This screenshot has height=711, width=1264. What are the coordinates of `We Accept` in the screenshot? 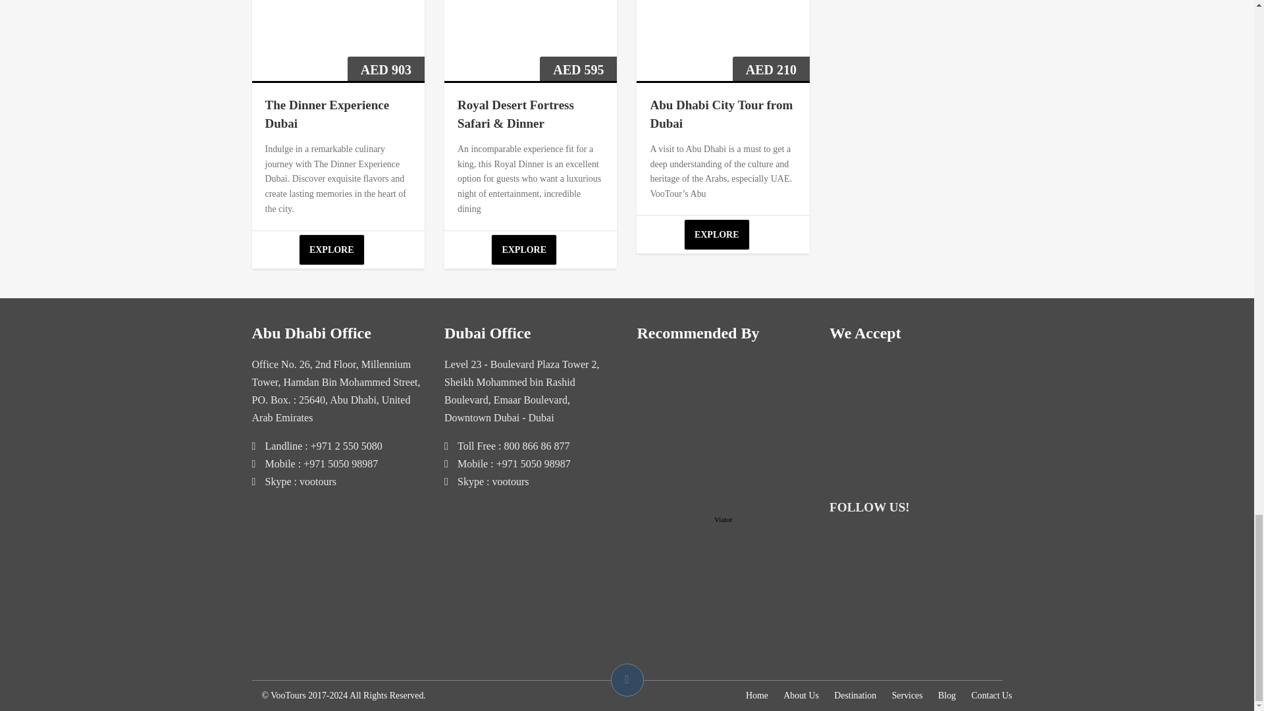 It's located at (915, 413).